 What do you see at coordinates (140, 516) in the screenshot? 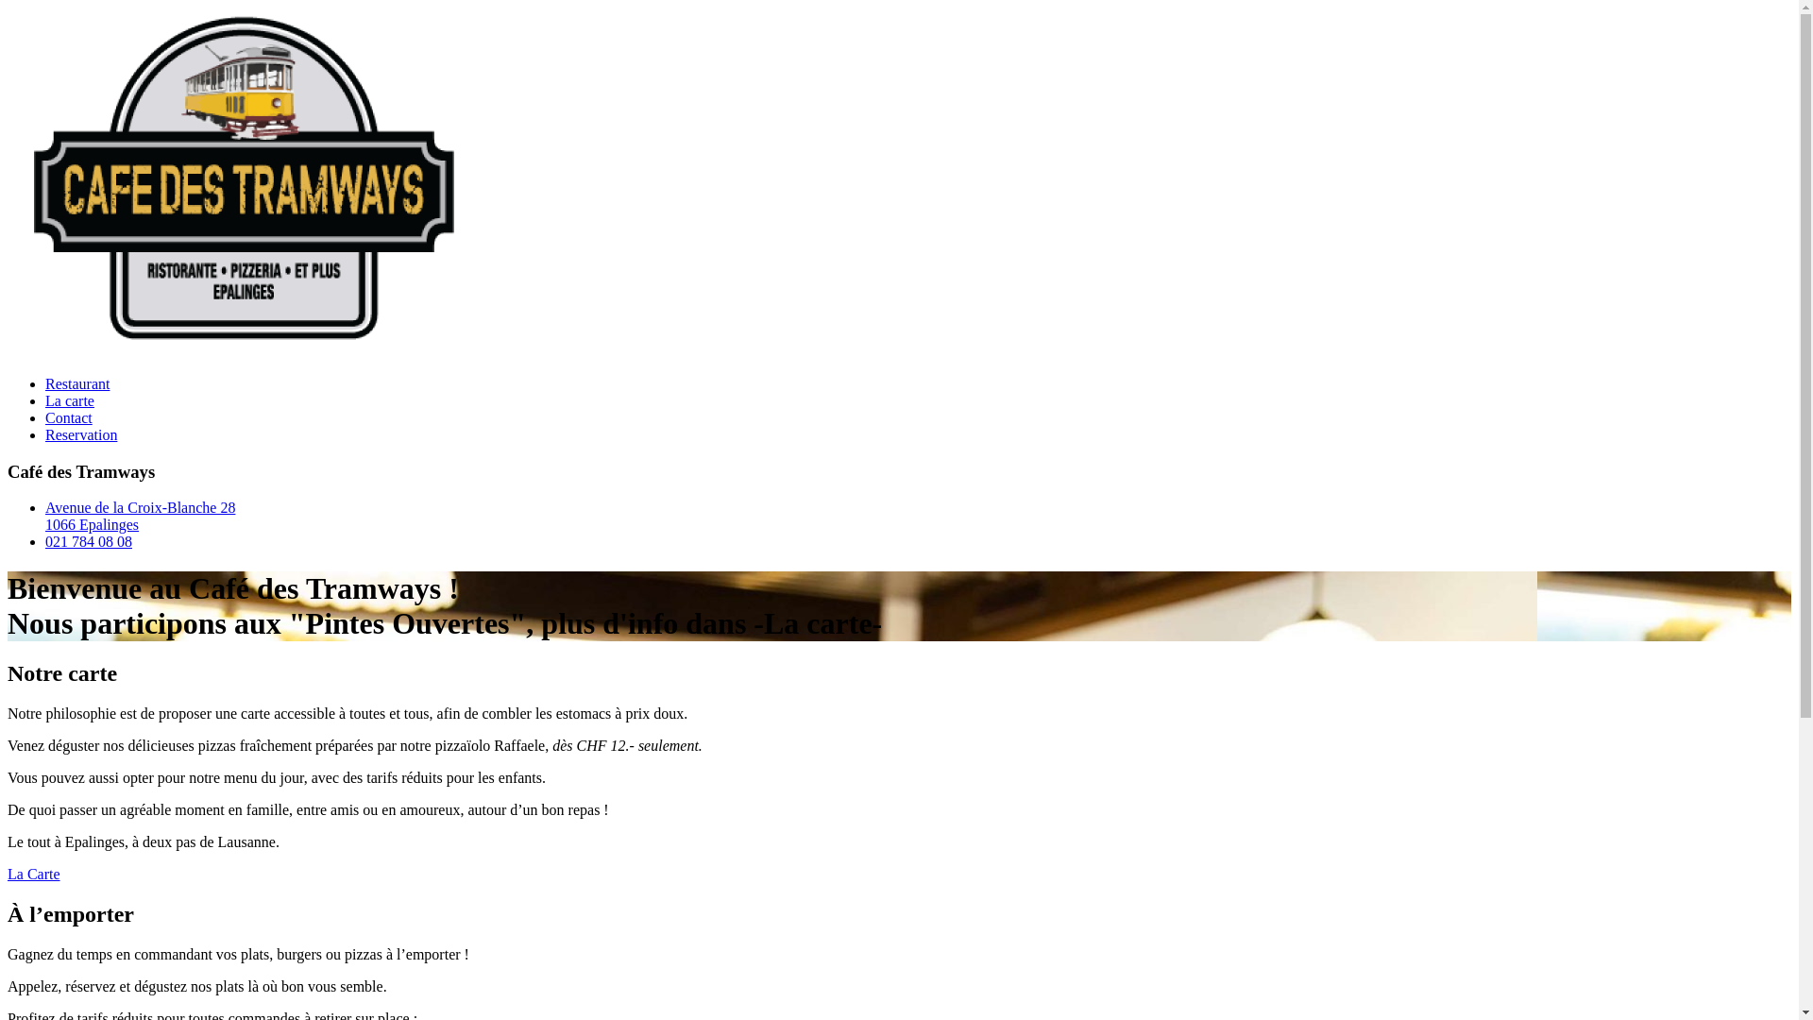
I see `Avenue de la Croix-Blanche 28
1066 Epalinges` at bounding box center [140, 516].